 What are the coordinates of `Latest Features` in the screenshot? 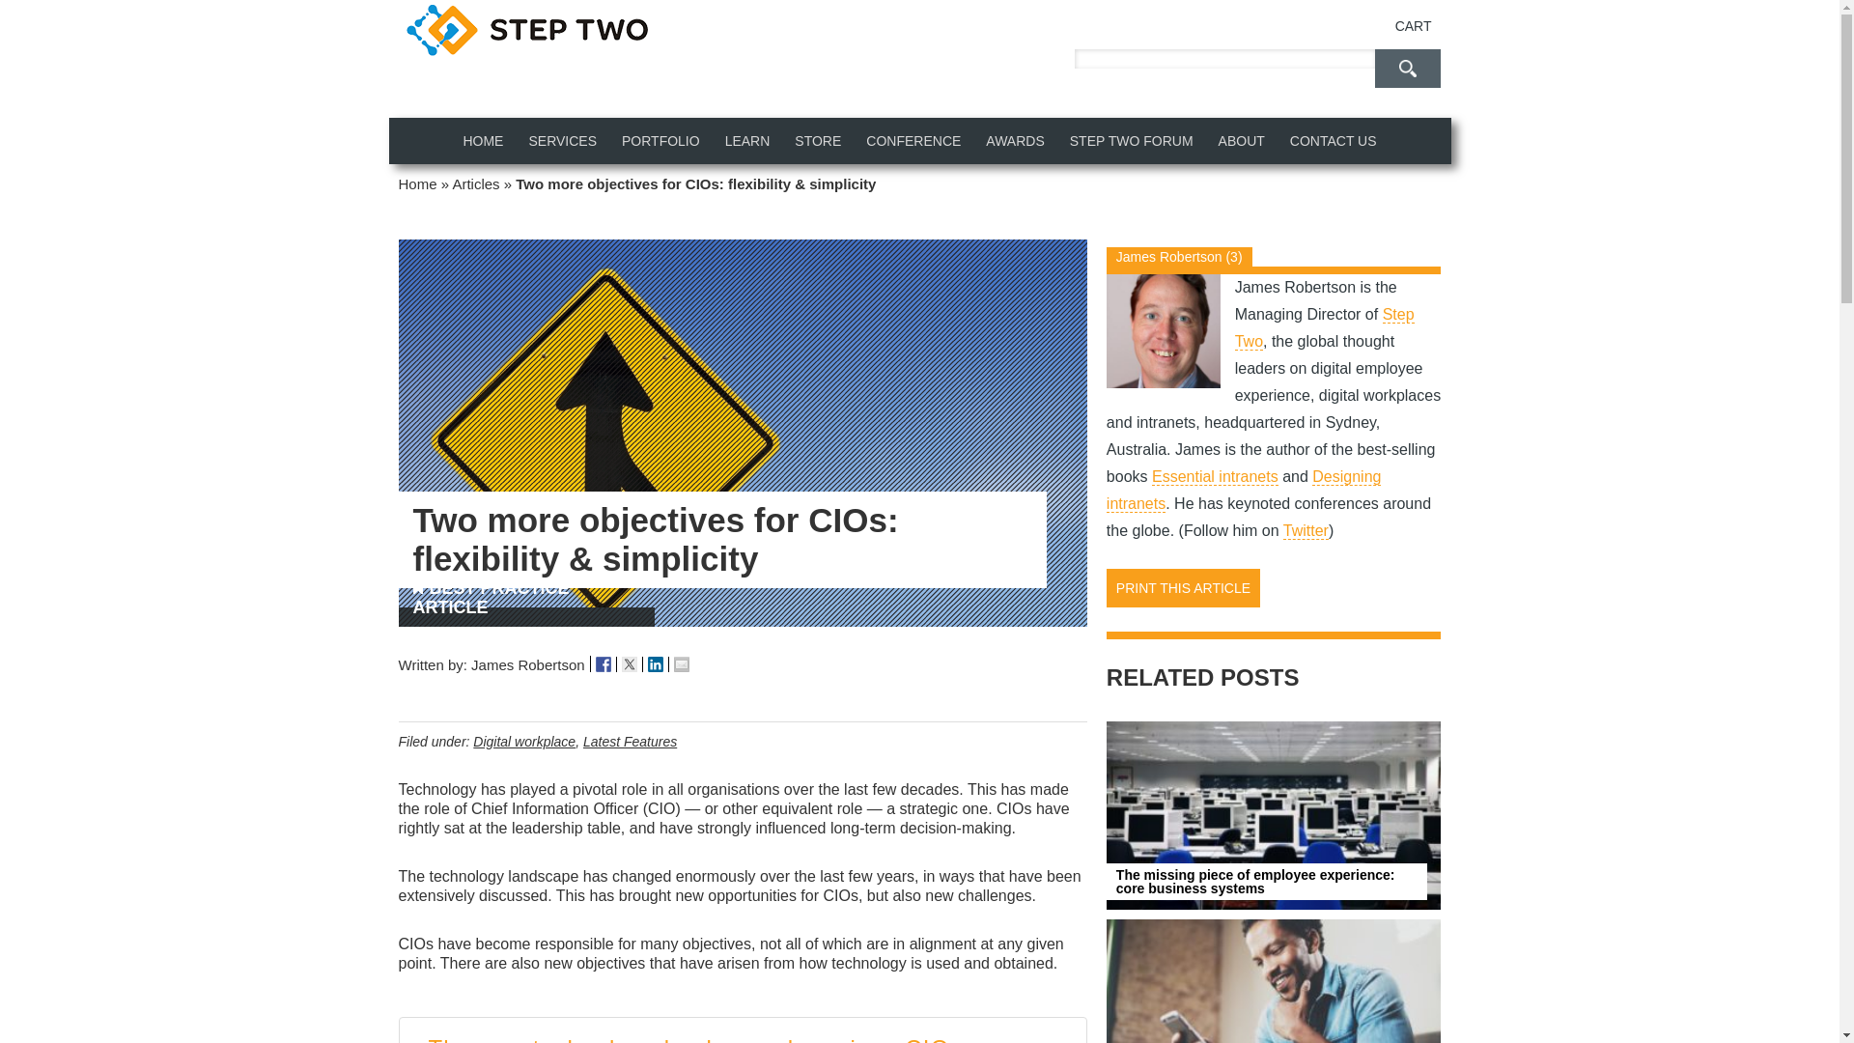 It's located at (630, 742).